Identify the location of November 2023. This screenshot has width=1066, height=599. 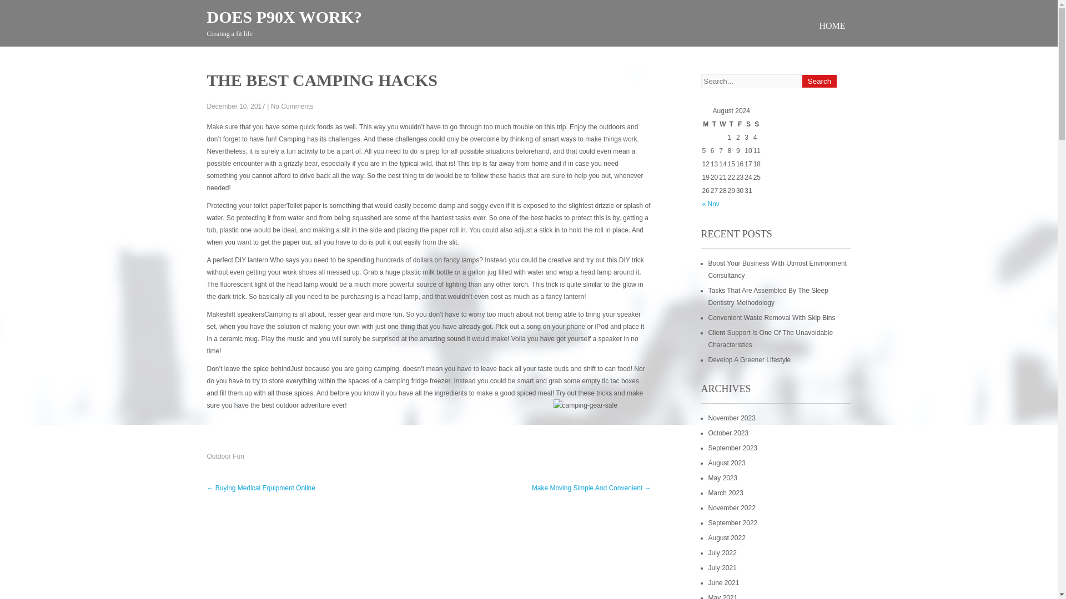
(732, 418).